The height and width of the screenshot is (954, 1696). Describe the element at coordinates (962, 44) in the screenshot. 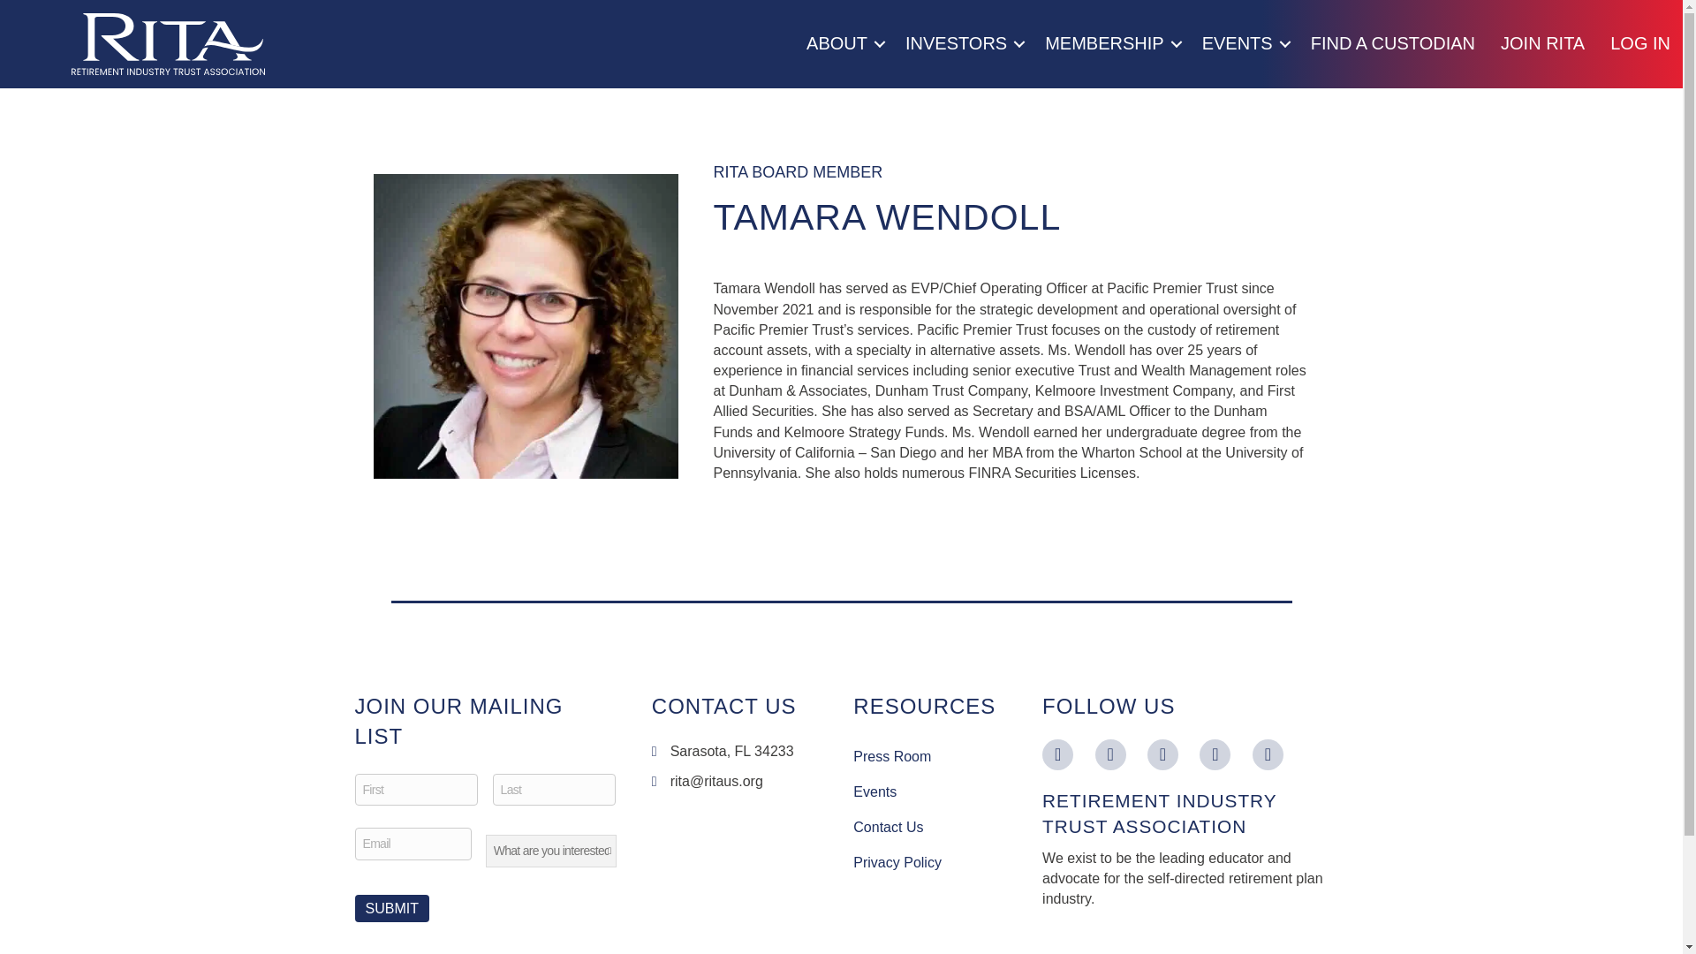

I see `INVESTORS` at that location.